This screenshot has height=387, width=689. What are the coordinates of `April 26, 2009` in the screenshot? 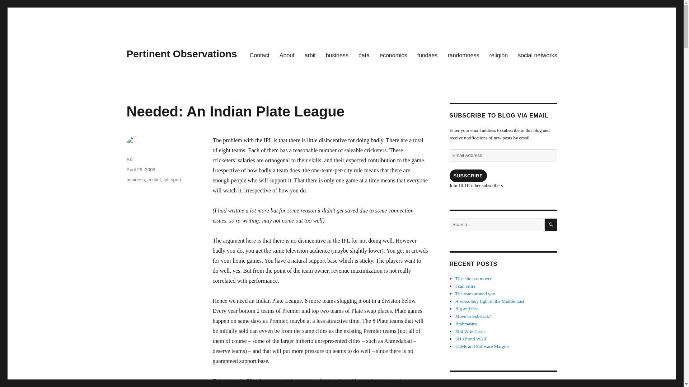 It's located at (141, 169).